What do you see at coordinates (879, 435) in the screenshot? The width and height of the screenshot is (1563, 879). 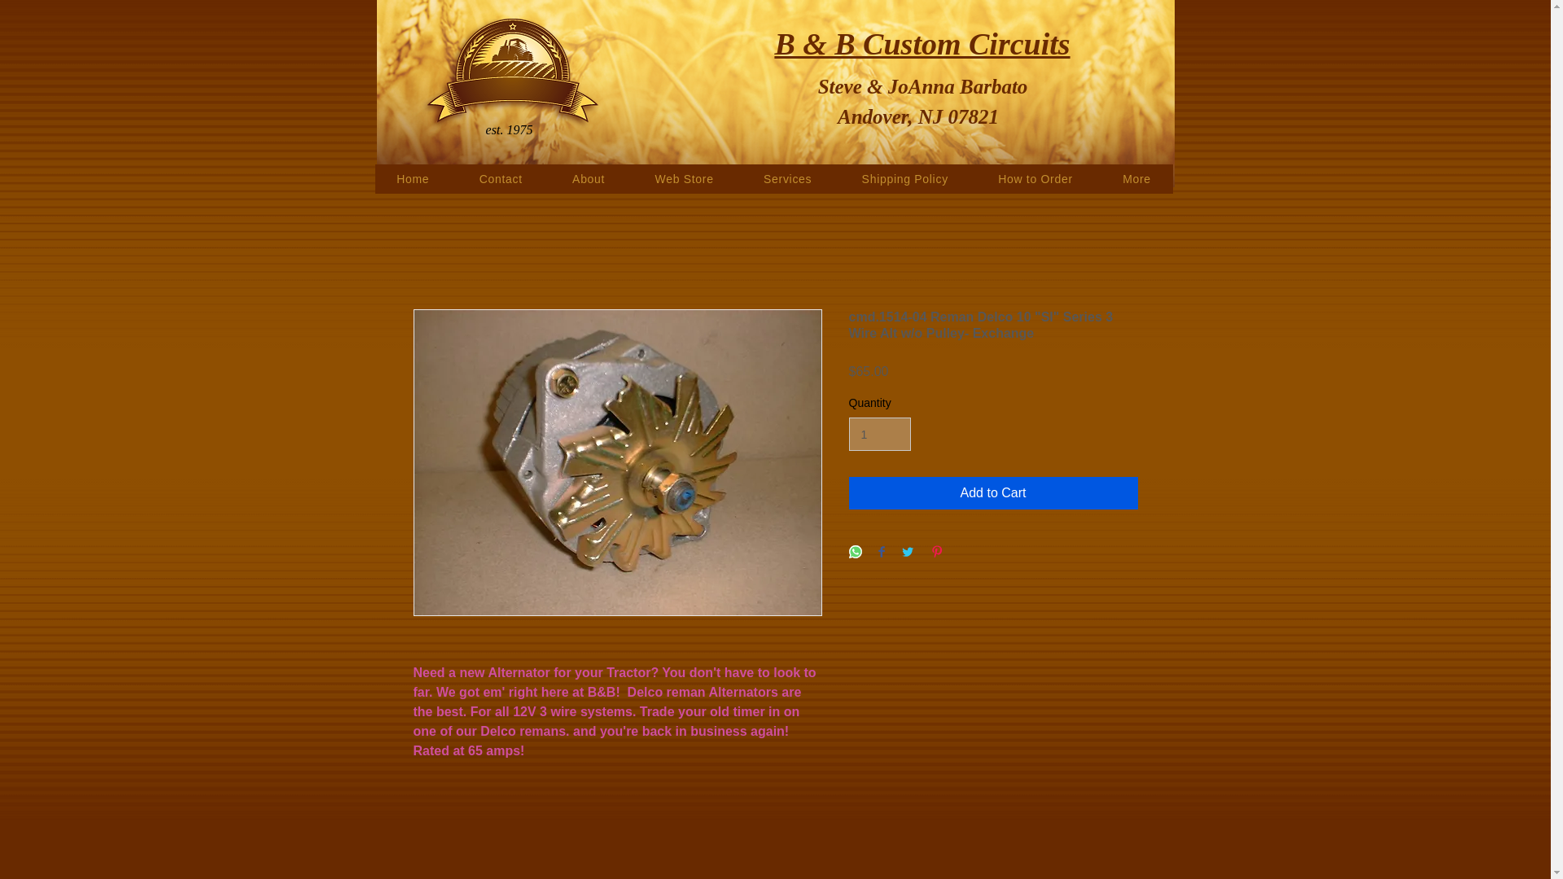 I see `1` at bounding box center [879, 435].